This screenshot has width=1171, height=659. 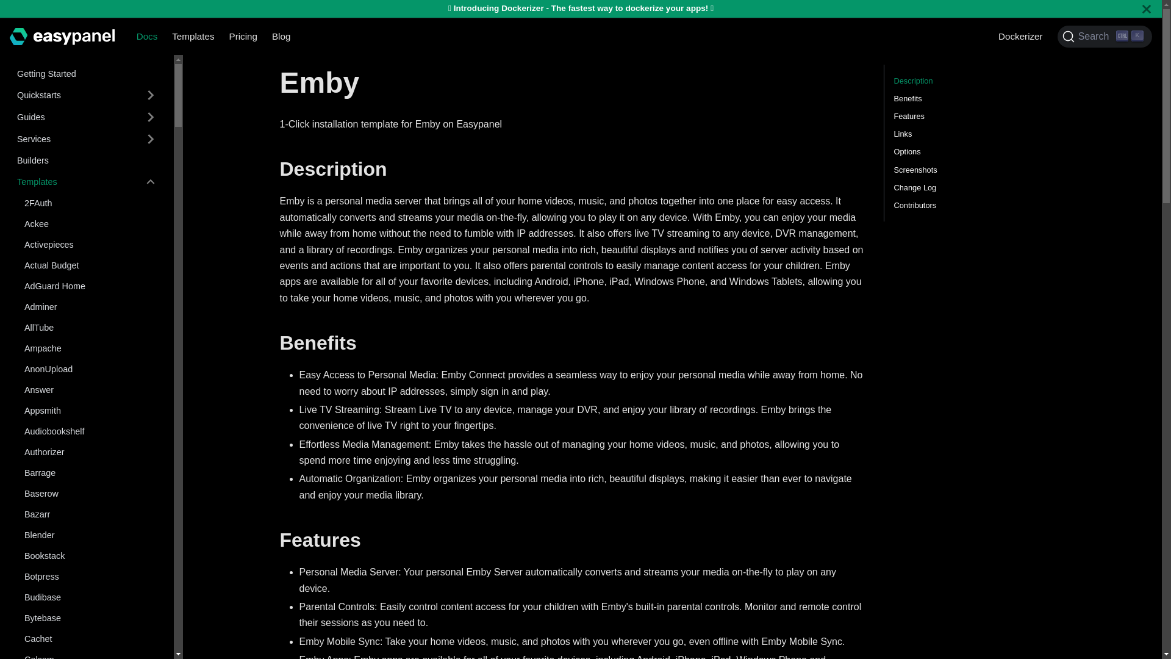 I want to click on Docs, so click(x=146, y=36).